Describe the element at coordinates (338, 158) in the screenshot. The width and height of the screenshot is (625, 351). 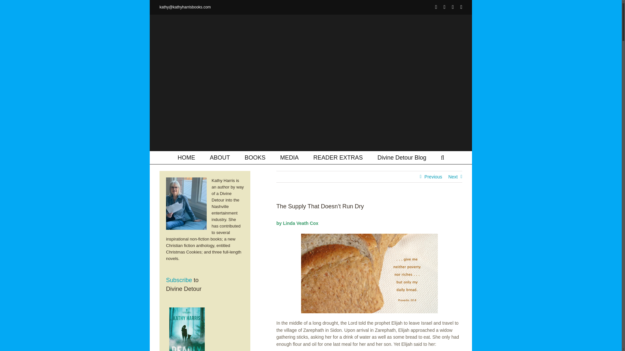
I see `READER EXTRAS` at that location.